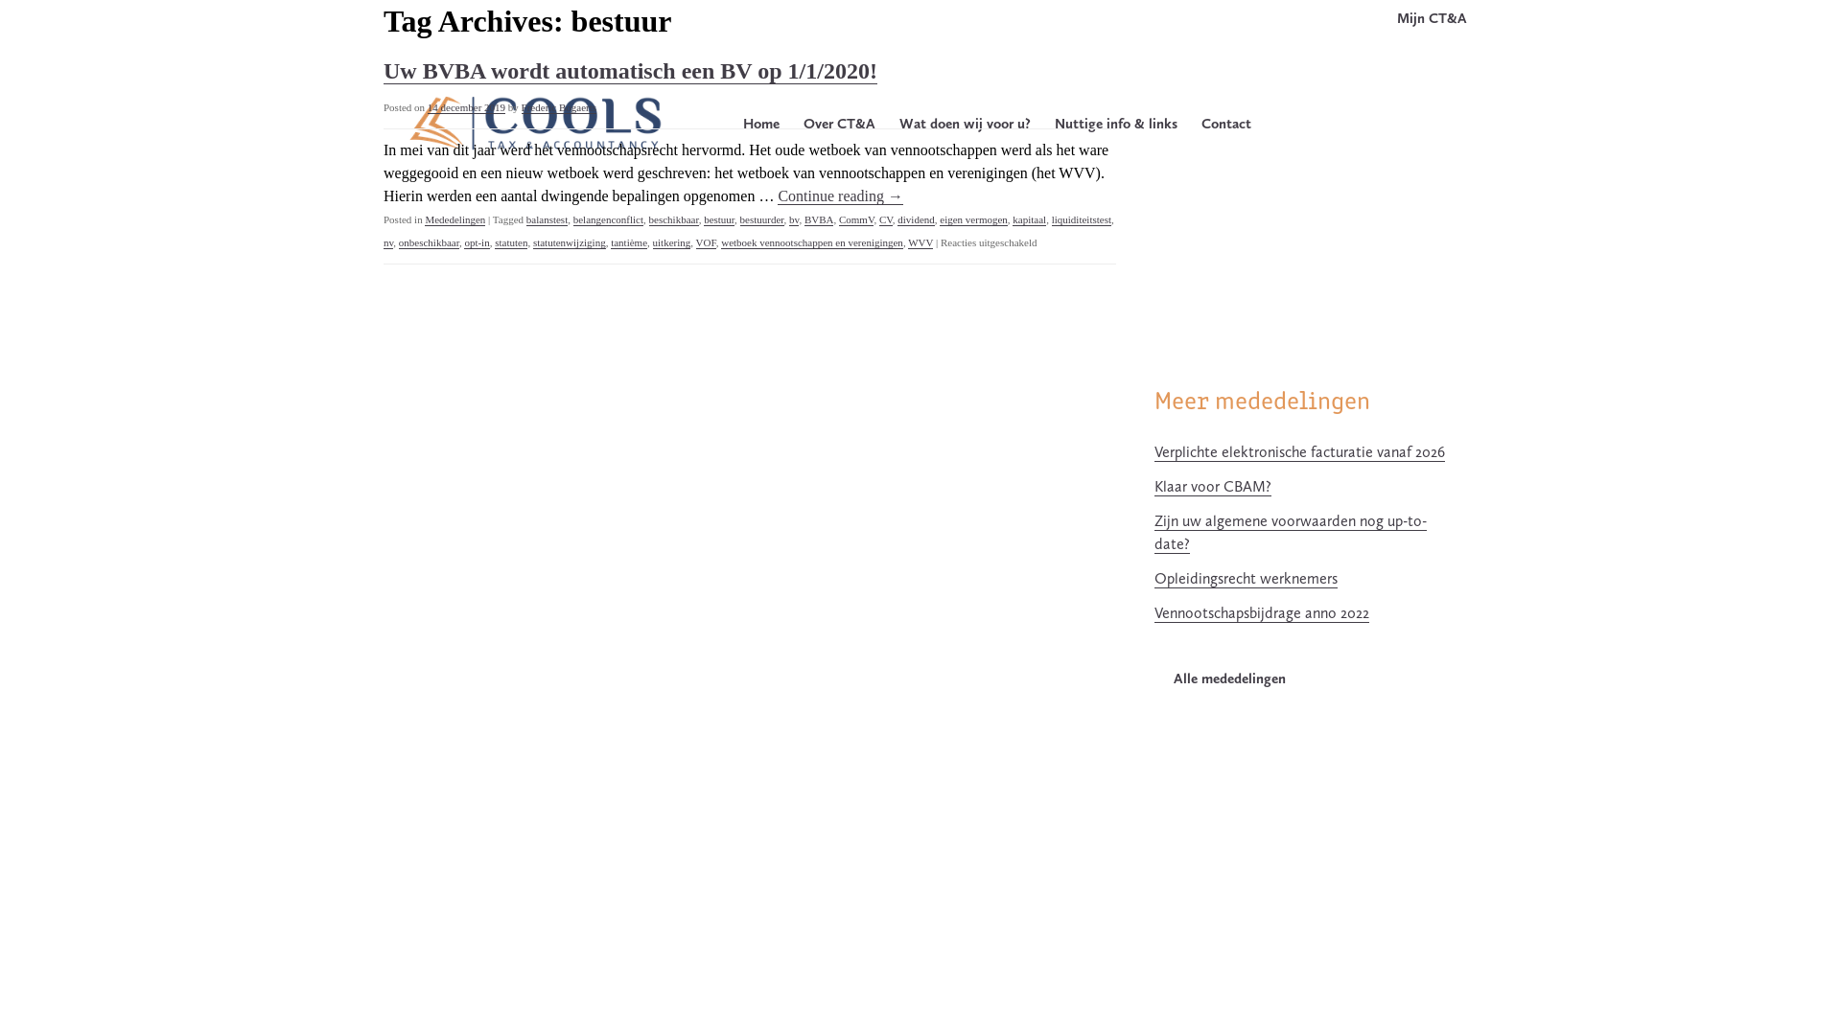 The image size is (1841, 1035). I want to click on Contact, so click(1226, 130).